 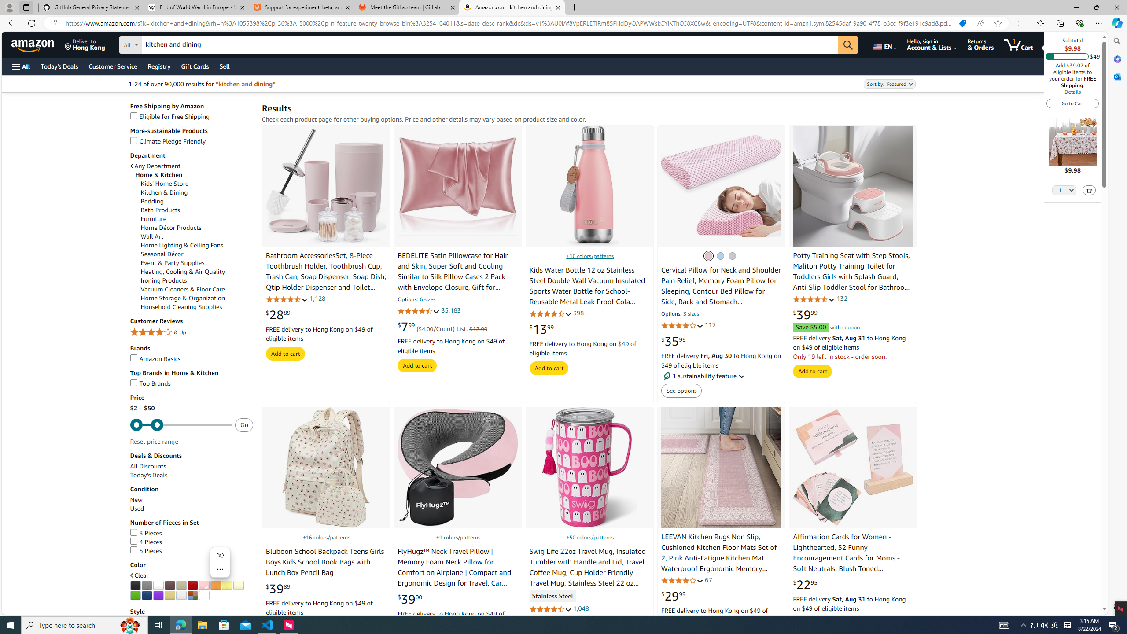 What do you see at coordinates (155, 166) in the screenshot?
I see `Any Department` at bounding box center [155, 166].